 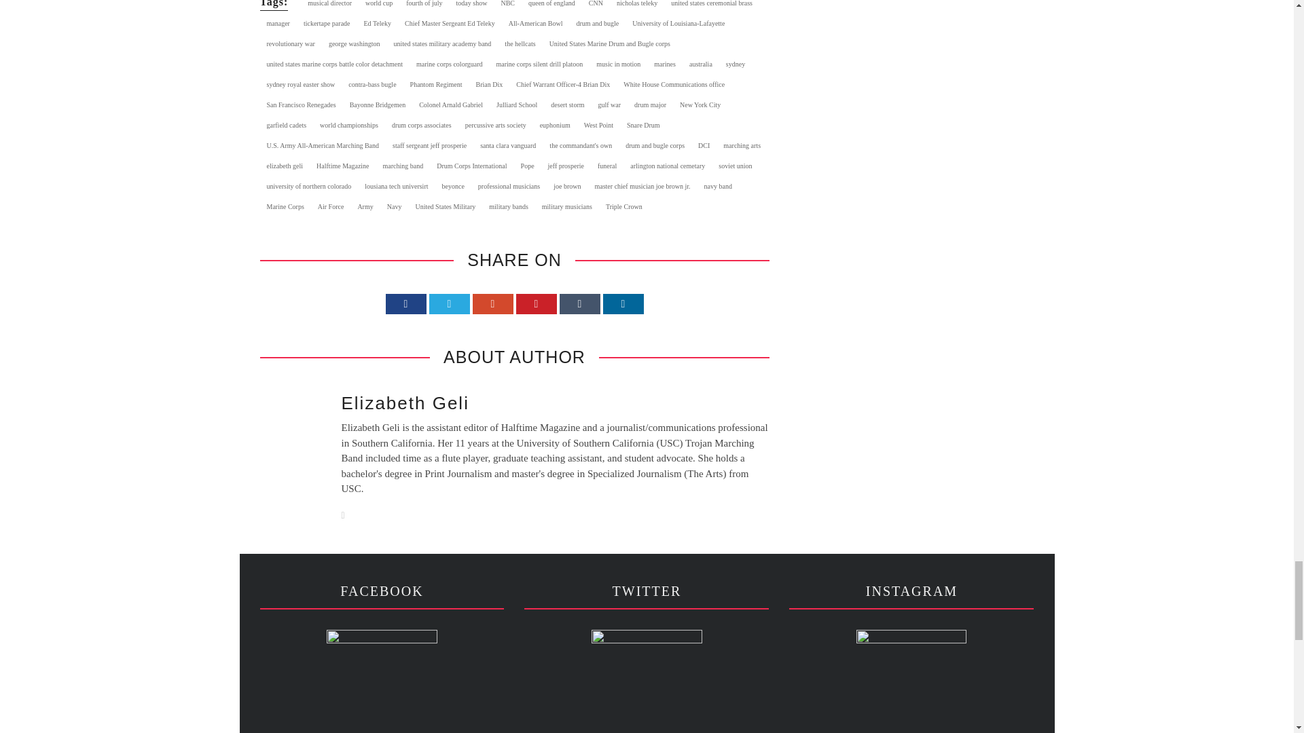 What do you see at coordinates (330, 7) in the screenshot?
I see `View all posts tagged musical director` at bounding box center [330, 7].